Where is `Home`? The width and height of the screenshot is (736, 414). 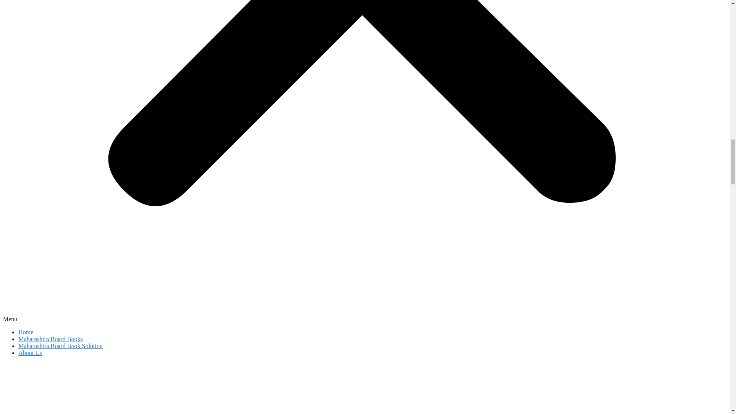 Home is located at coordinates (26, 332).